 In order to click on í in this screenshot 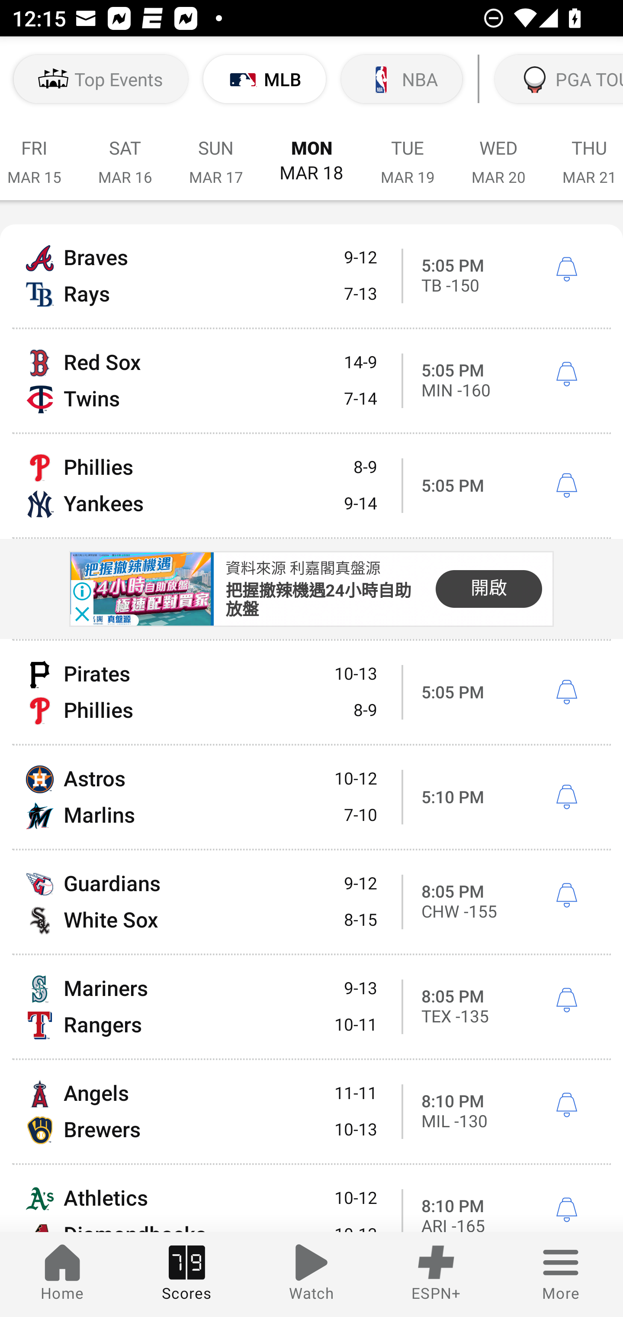, I will do `click(566, 486)`.